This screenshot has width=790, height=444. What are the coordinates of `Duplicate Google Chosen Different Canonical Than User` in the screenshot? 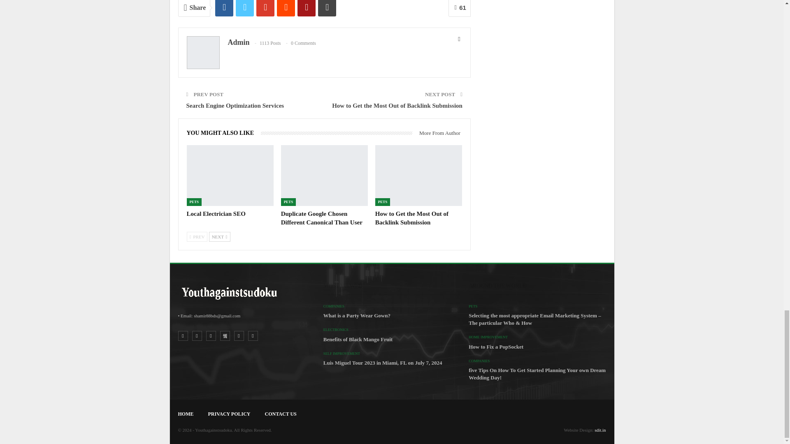 It's located at (324, 176).